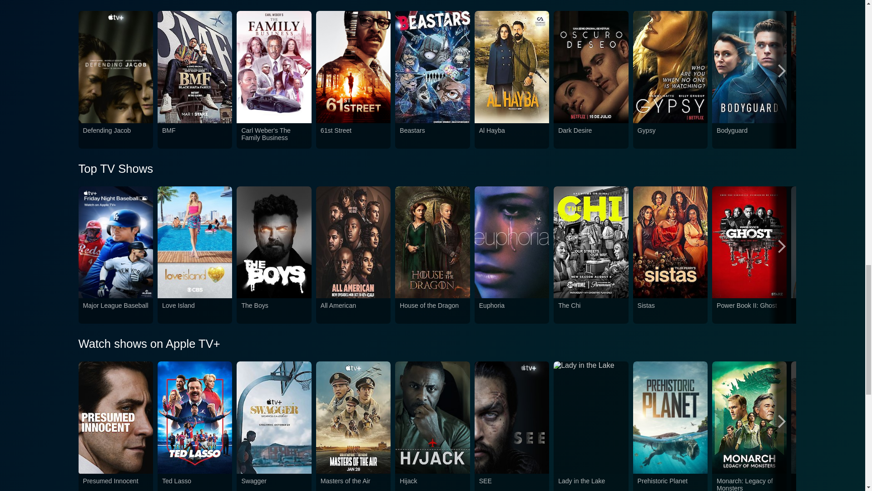 The height and width of the screenshot is (491, 872). What do you see at coordinates (511, 135) in the screenshot?
I see `Al Hayba` at bounding box center [511, 135].